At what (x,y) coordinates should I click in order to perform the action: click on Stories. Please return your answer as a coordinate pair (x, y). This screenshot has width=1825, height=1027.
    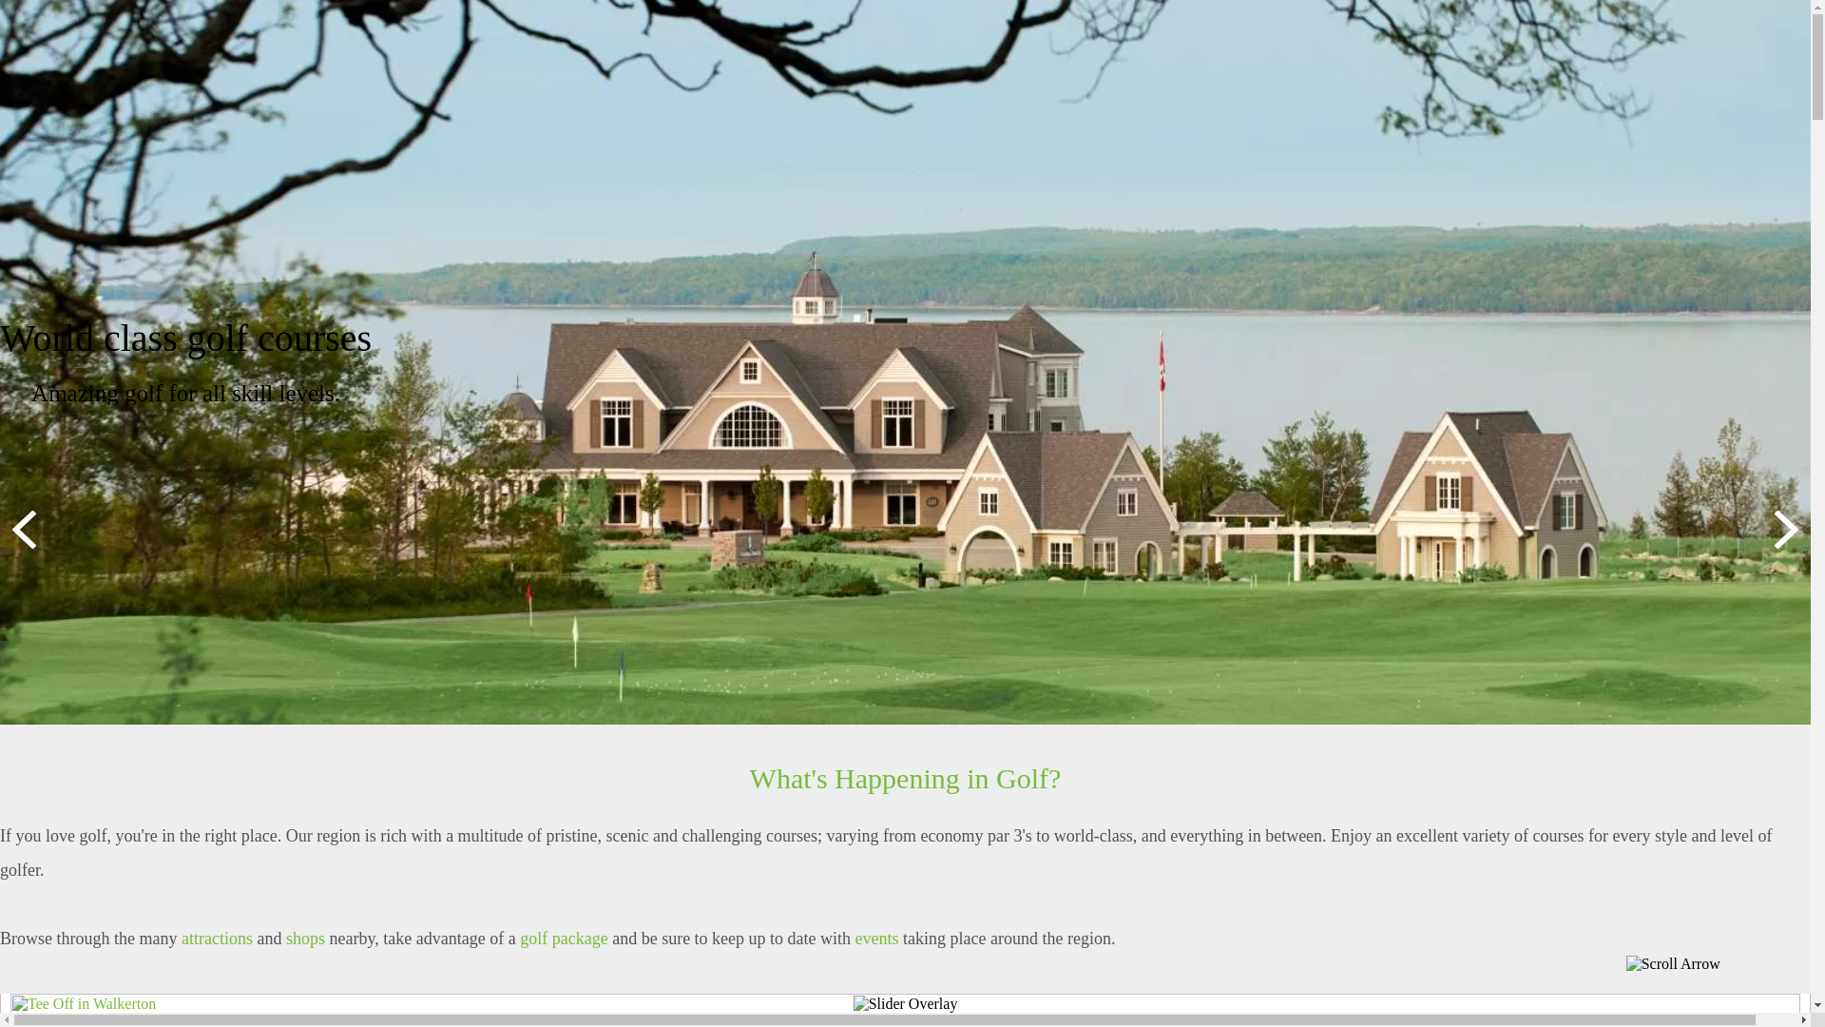
    Looking at the image, I should click on (794, 143).